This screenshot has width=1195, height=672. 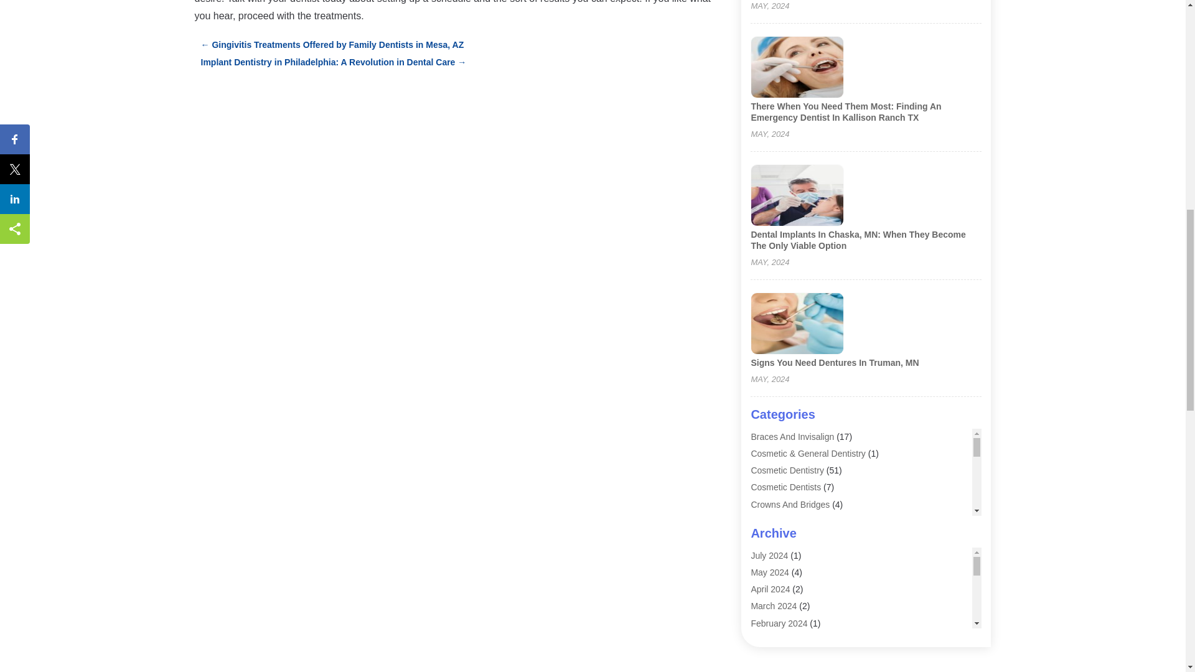 I want to click on Cosmetic Dentistry, so click(x=787, y=470).